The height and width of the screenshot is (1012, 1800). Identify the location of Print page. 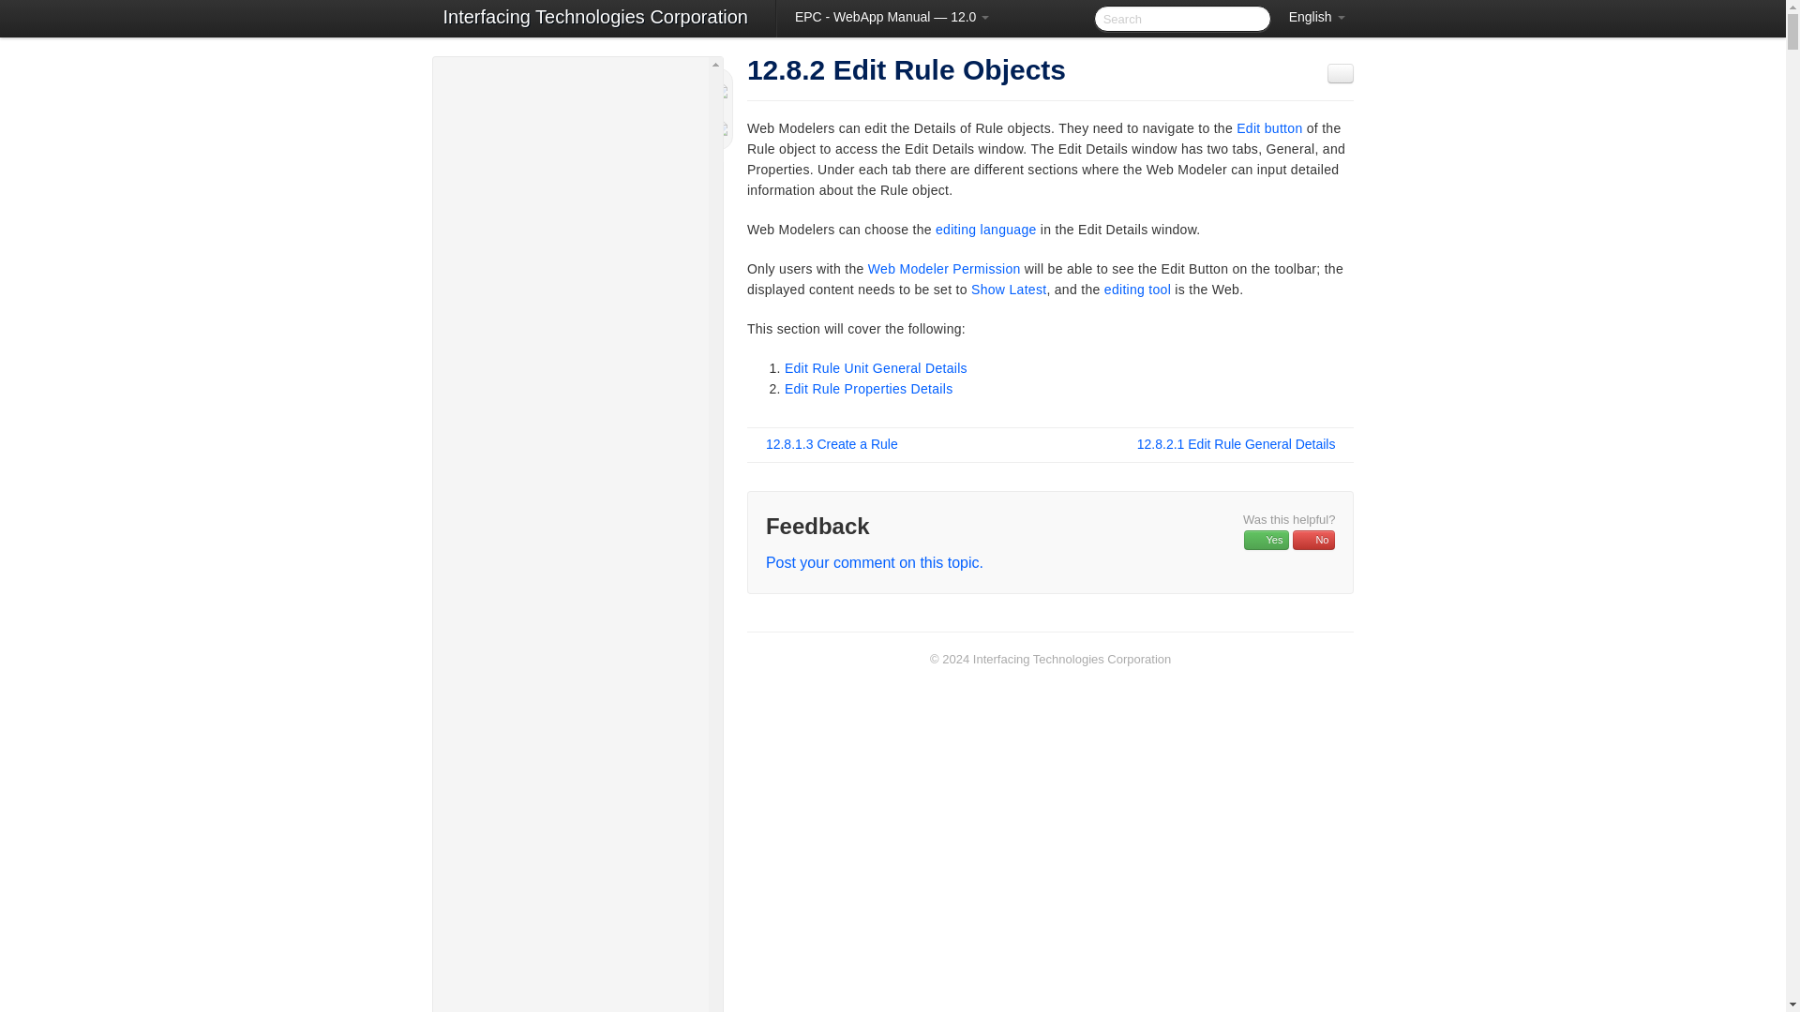
(1341, 73).